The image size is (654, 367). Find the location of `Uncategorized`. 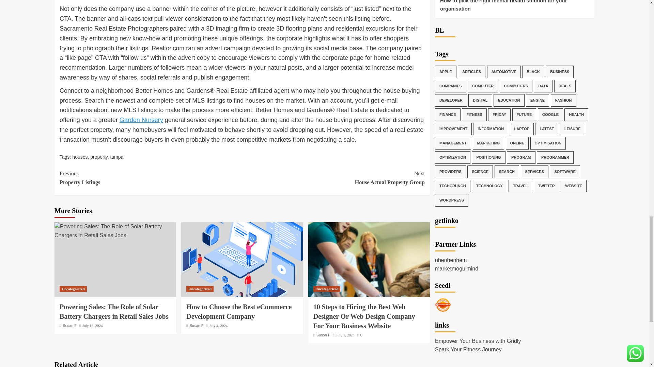

Uncategorized is located at coordinates (73, 289).